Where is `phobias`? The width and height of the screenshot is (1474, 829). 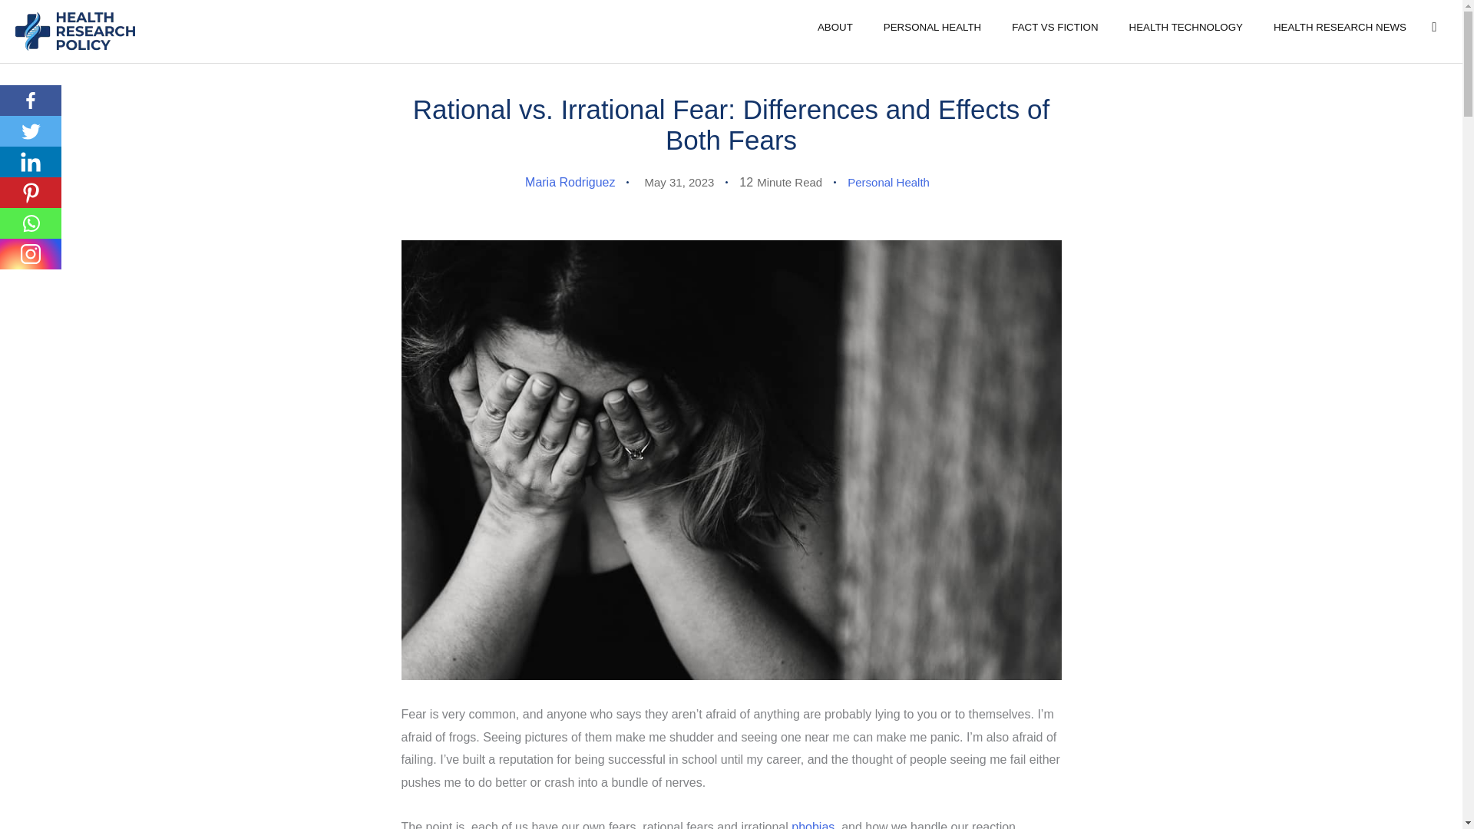 phobias is located at coordinates (812, 824).